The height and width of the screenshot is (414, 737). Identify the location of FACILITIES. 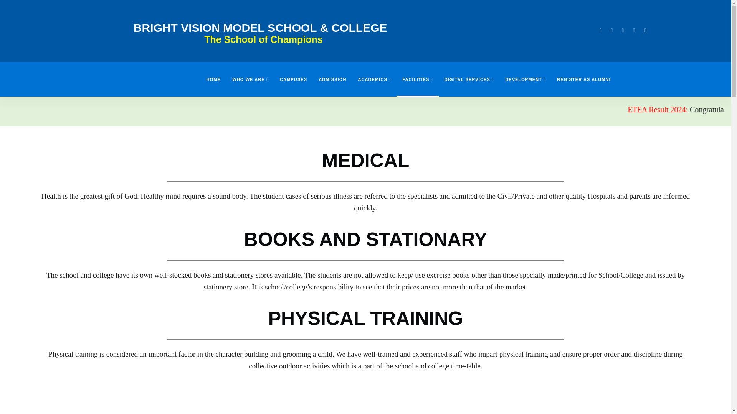
(417, 79).